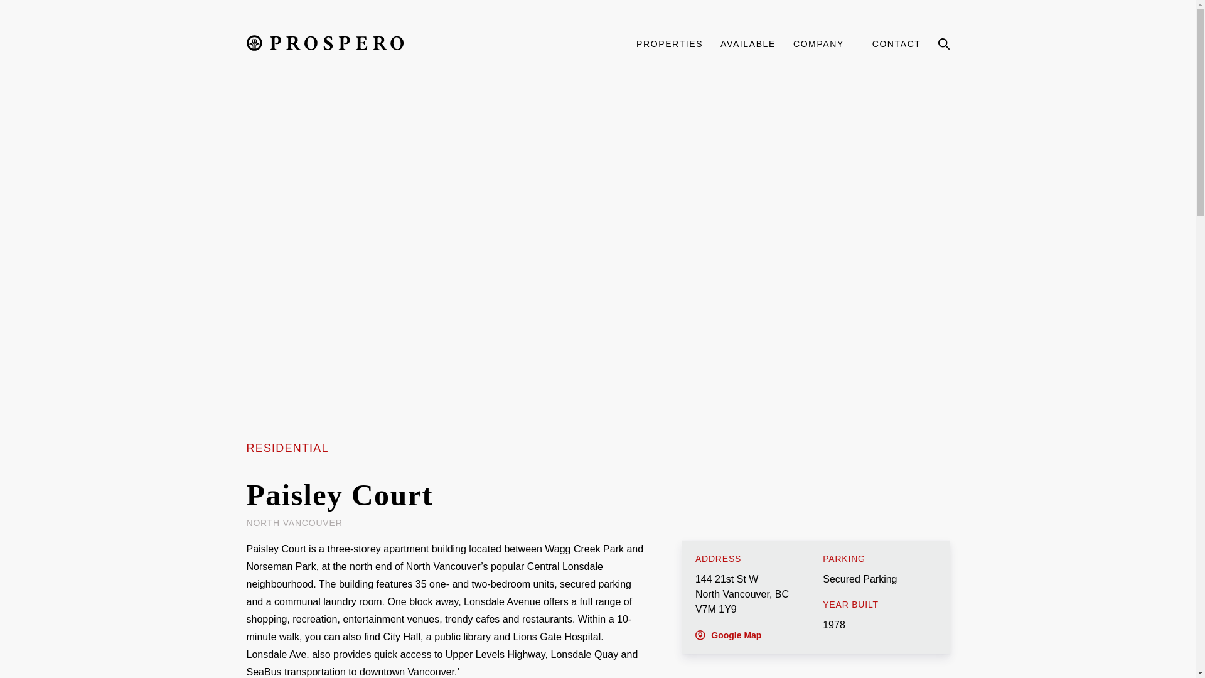 The image size is (1205, 678). What do you see at coordinates (748, 43) in the screenshot?
I see `AVAILABLE` at bounding box center [748, 43].